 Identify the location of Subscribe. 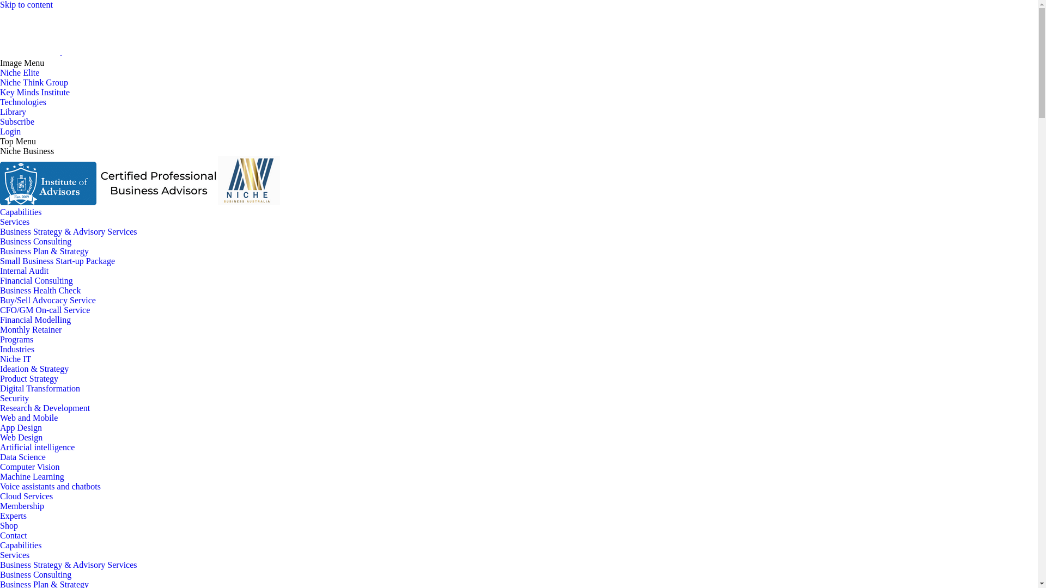
(17, 122).